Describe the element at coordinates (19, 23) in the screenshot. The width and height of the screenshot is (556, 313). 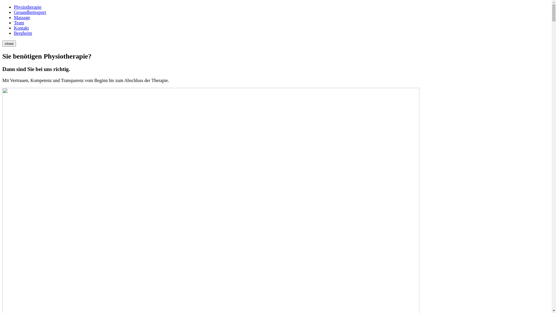
I see `Team` at that location.